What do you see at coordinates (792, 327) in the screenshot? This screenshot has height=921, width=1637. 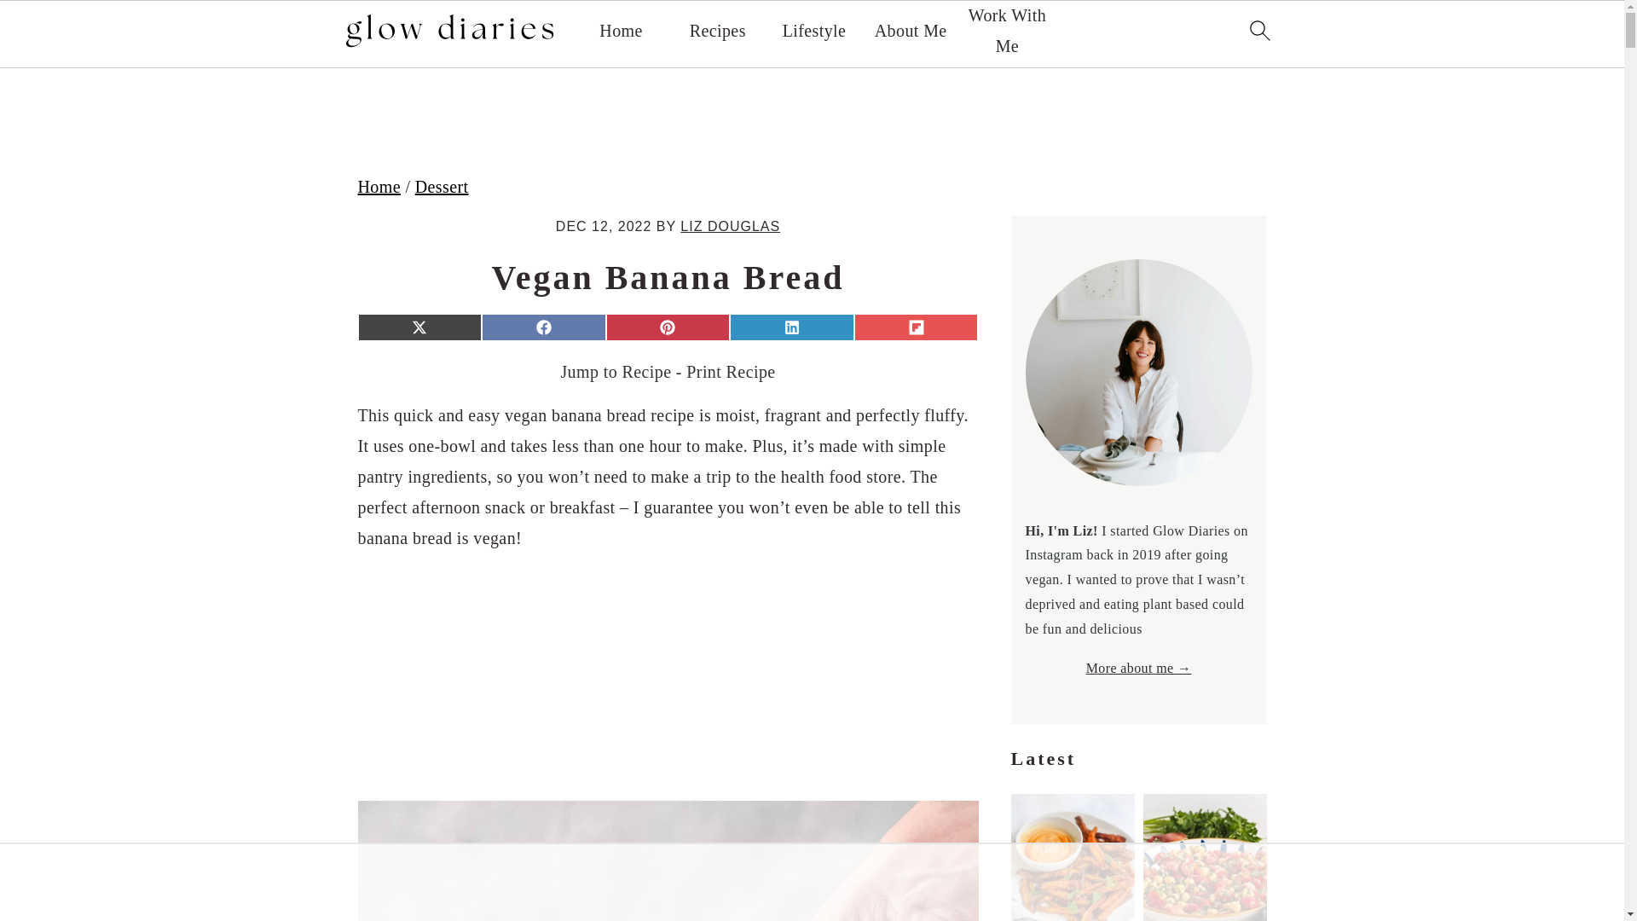 I see `SHARE ON LINKEDIN` at bounding box center [792, 327].